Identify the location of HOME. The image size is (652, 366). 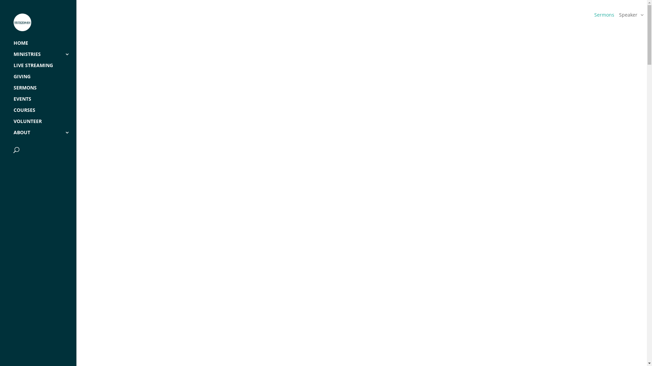
(45, 46).